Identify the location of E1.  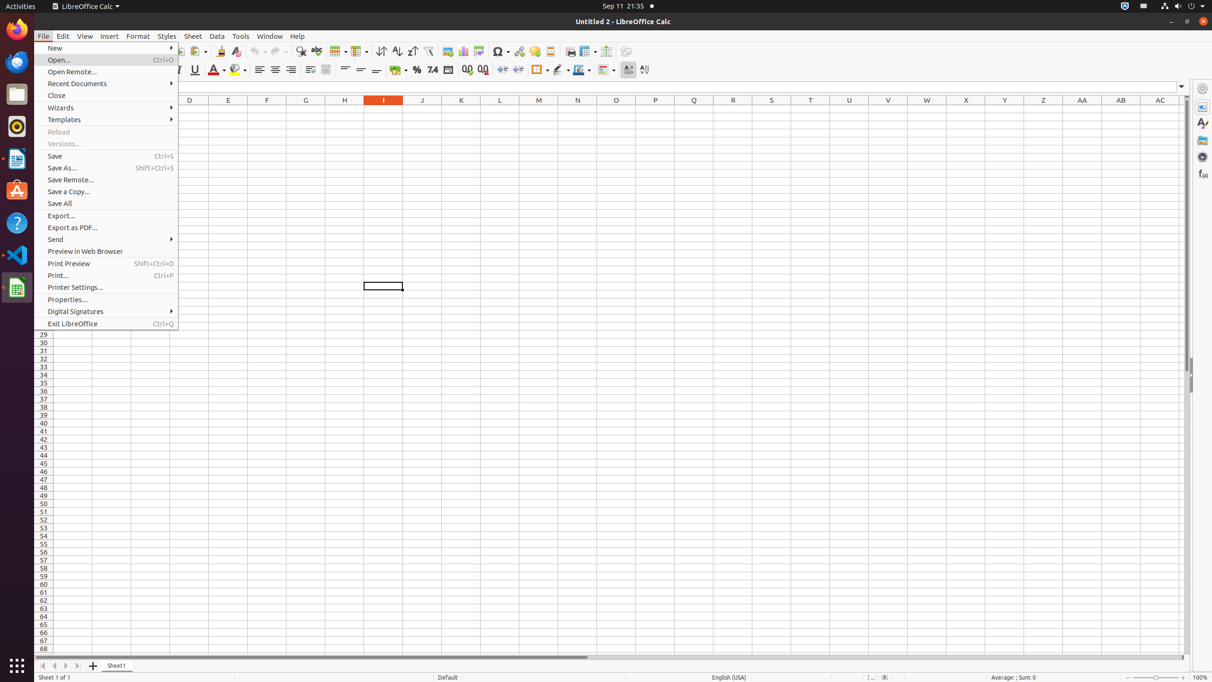
(228, 109).